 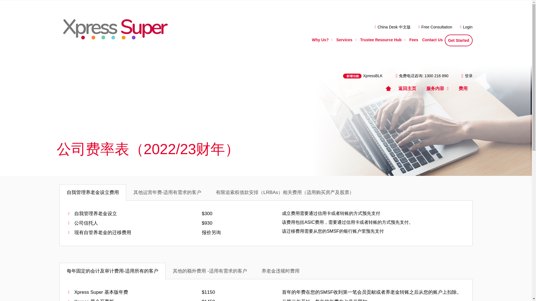 I want to click on Fees, so click(x=414, y=40).